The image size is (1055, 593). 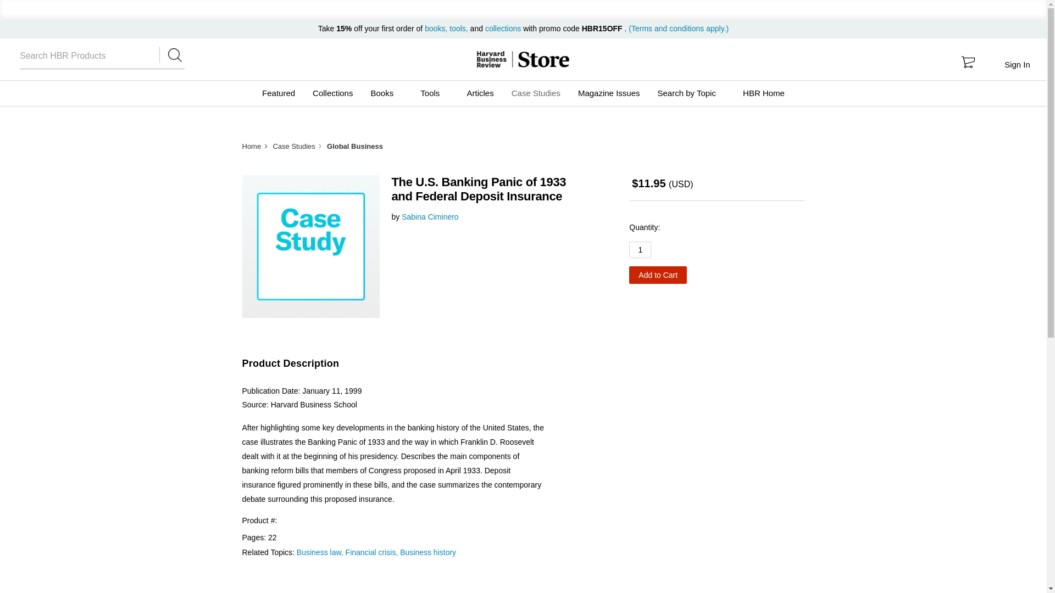 What do you see at coordinates (434, 93) in the screenshot?
I see `Tools` at bounding box center [434, 93].